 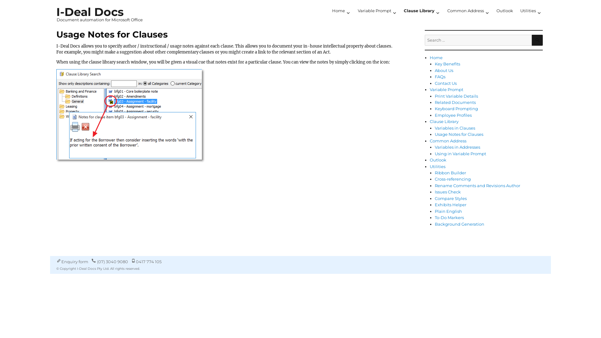 I want to click on Common Address, so click(x=468, y=11).